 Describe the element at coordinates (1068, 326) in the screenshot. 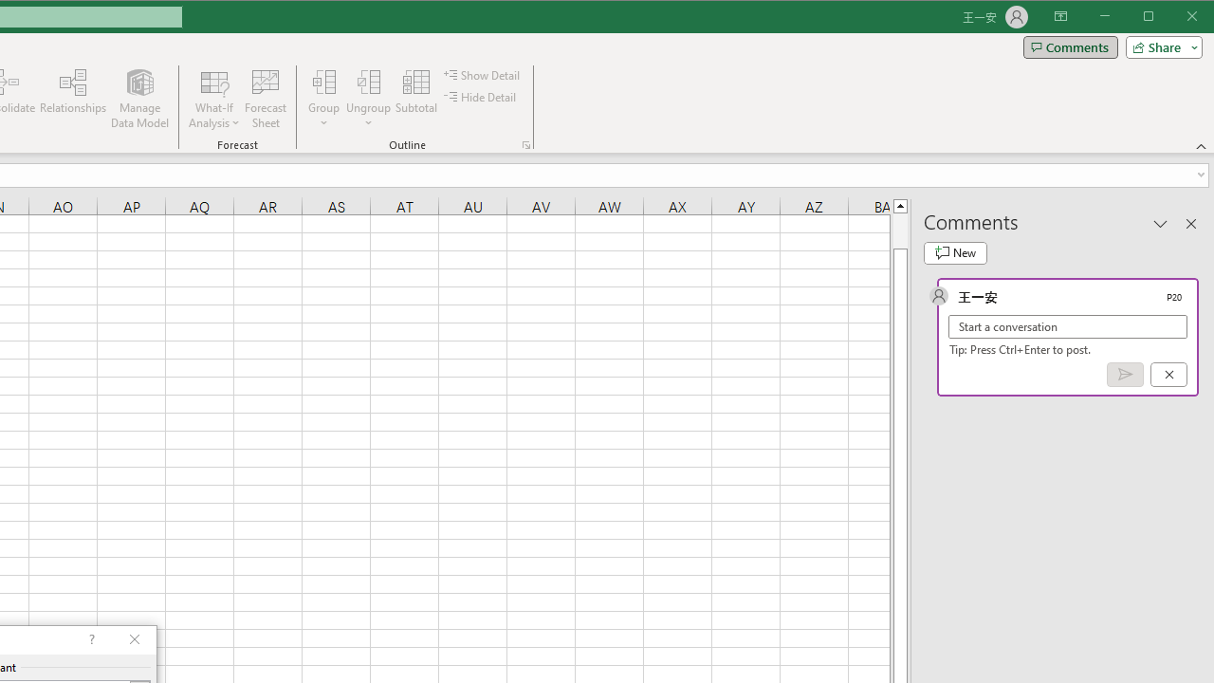

I see `Start a conversation` at that location.